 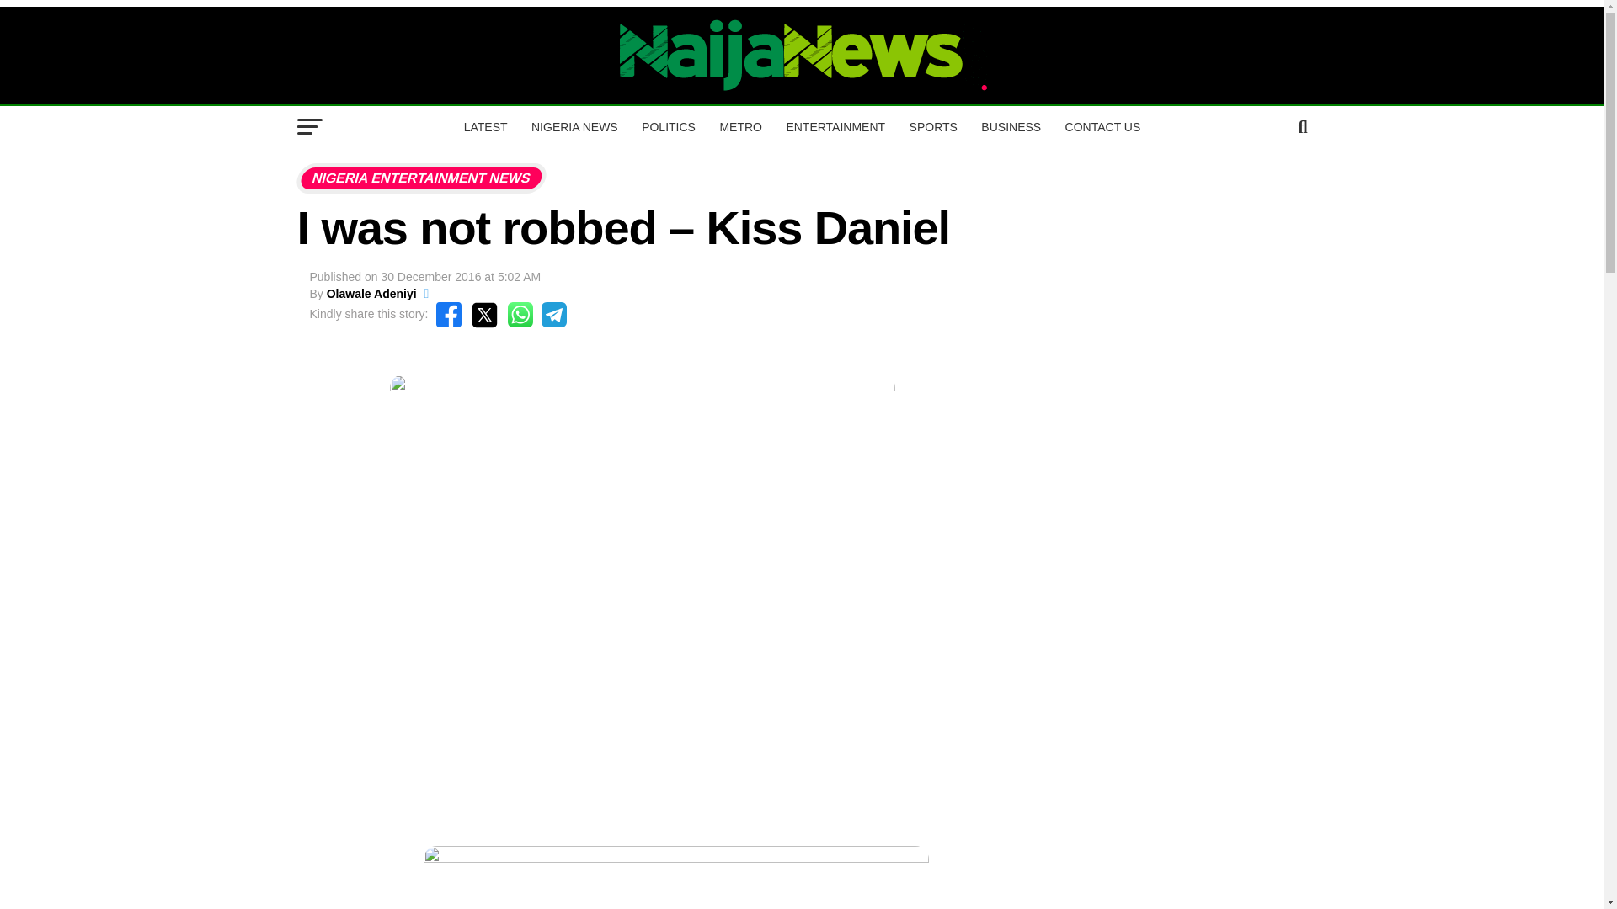 What do you see at coordinates (741, 127) in the screenshot?
I see `METRO` at bounding box center [741, 127].